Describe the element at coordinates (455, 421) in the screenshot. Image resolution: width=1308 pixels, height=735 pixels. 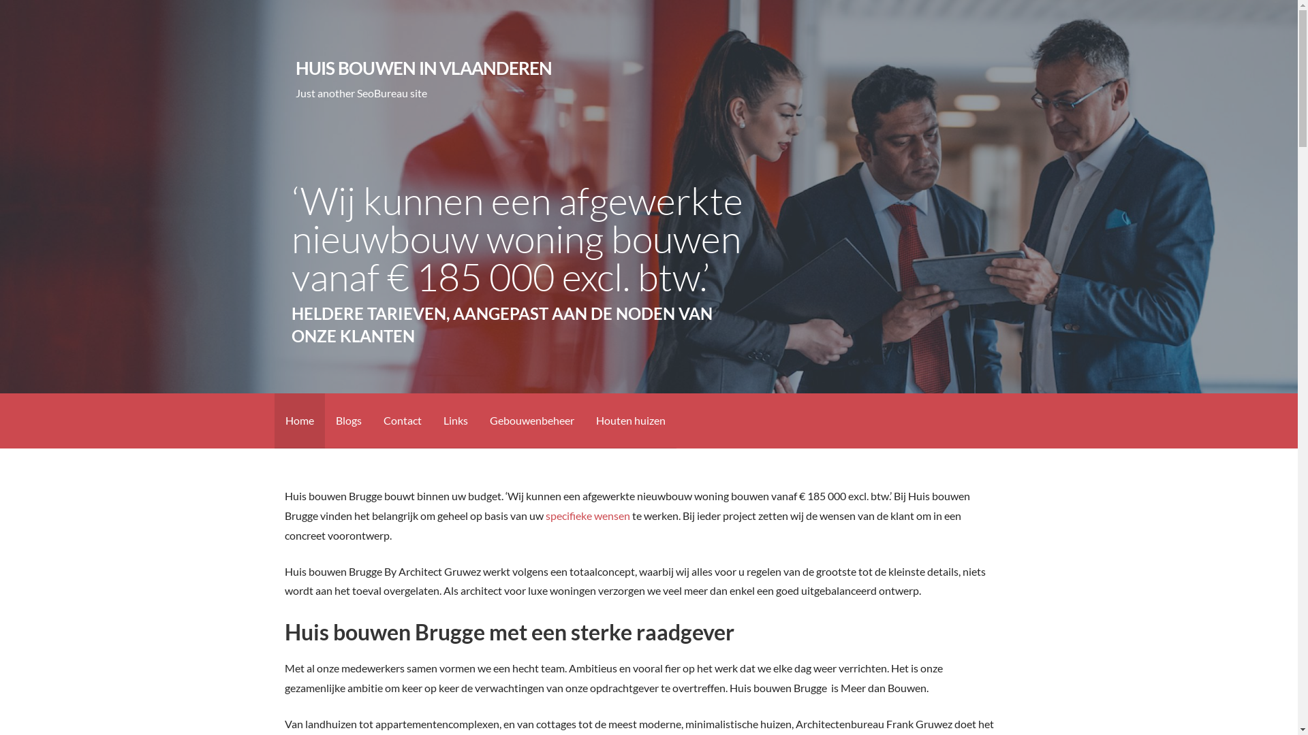
I see `Links` at that location.